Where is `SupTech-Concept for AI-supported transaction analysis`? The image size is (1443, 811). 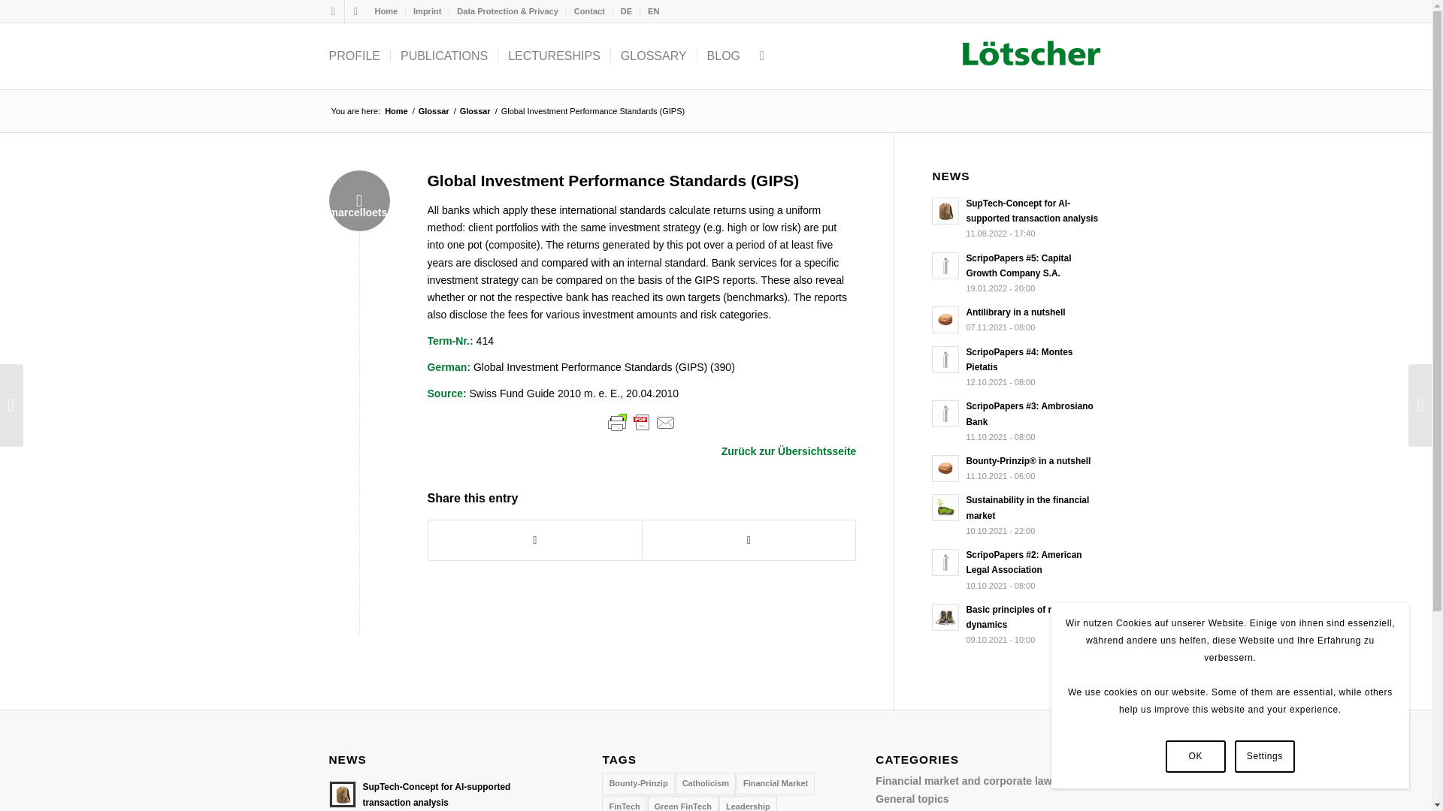 SupTech-Concept for AI-supported transaction analysis is located at coordinates (1017, 218).